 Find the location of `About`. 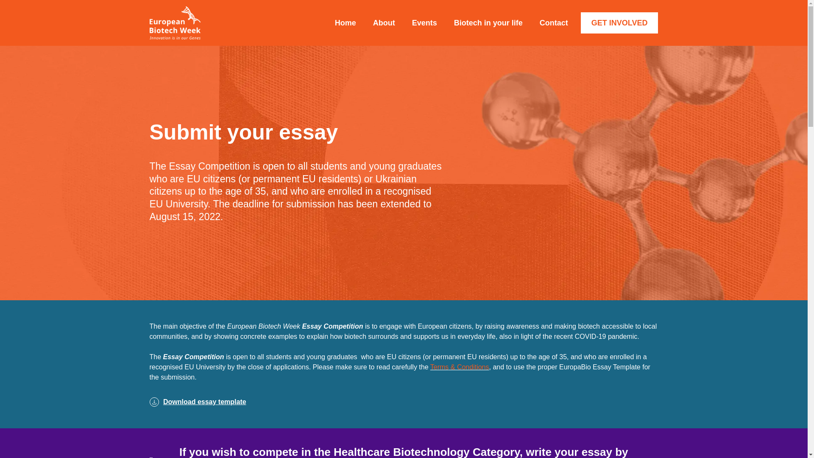

About is located at coordinates (384, 23).